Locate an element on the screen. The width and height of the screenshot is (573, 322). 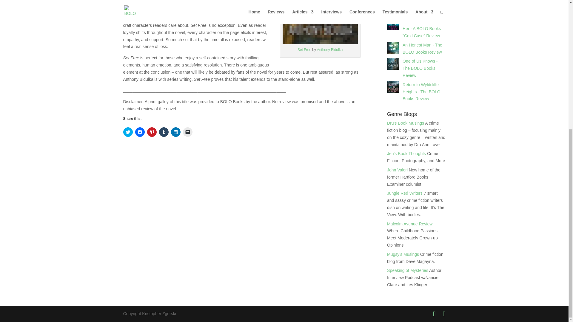
Set Free is located at coordinates (305, 49).